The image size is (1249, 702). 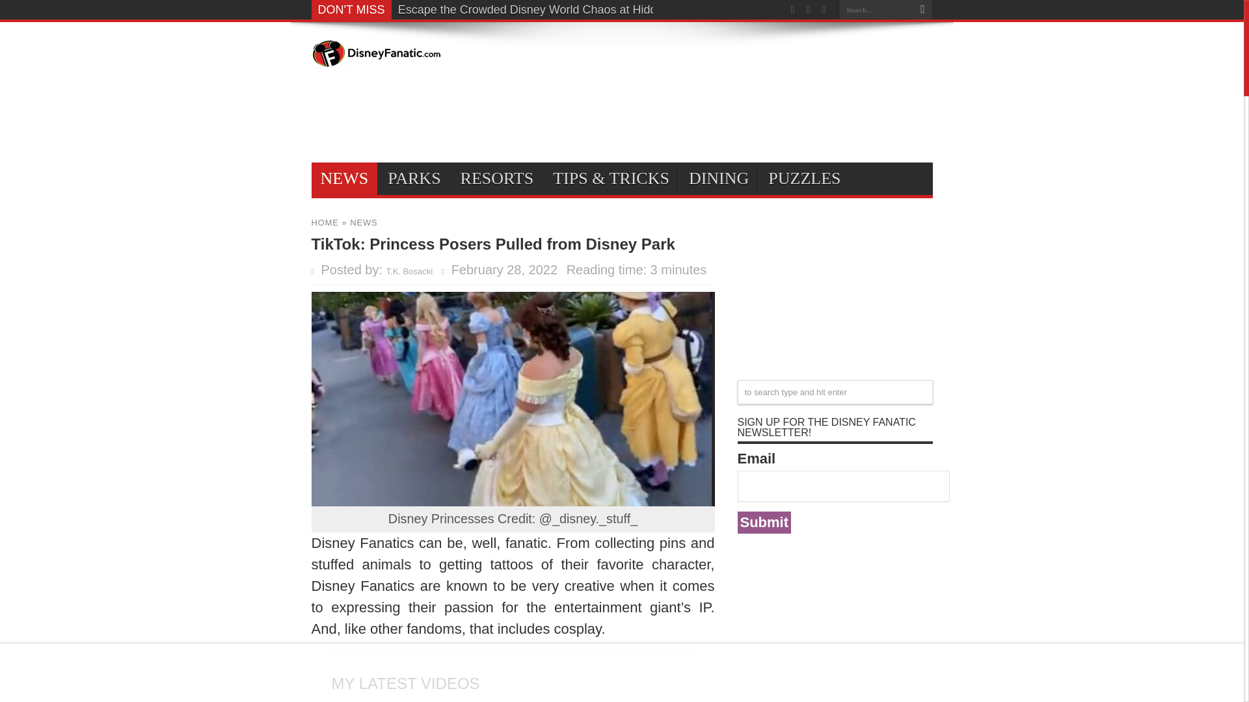 What do you see at coordinates (718, 178) in the screenshot?
I see `DINING` at bounding box center [718, 178].